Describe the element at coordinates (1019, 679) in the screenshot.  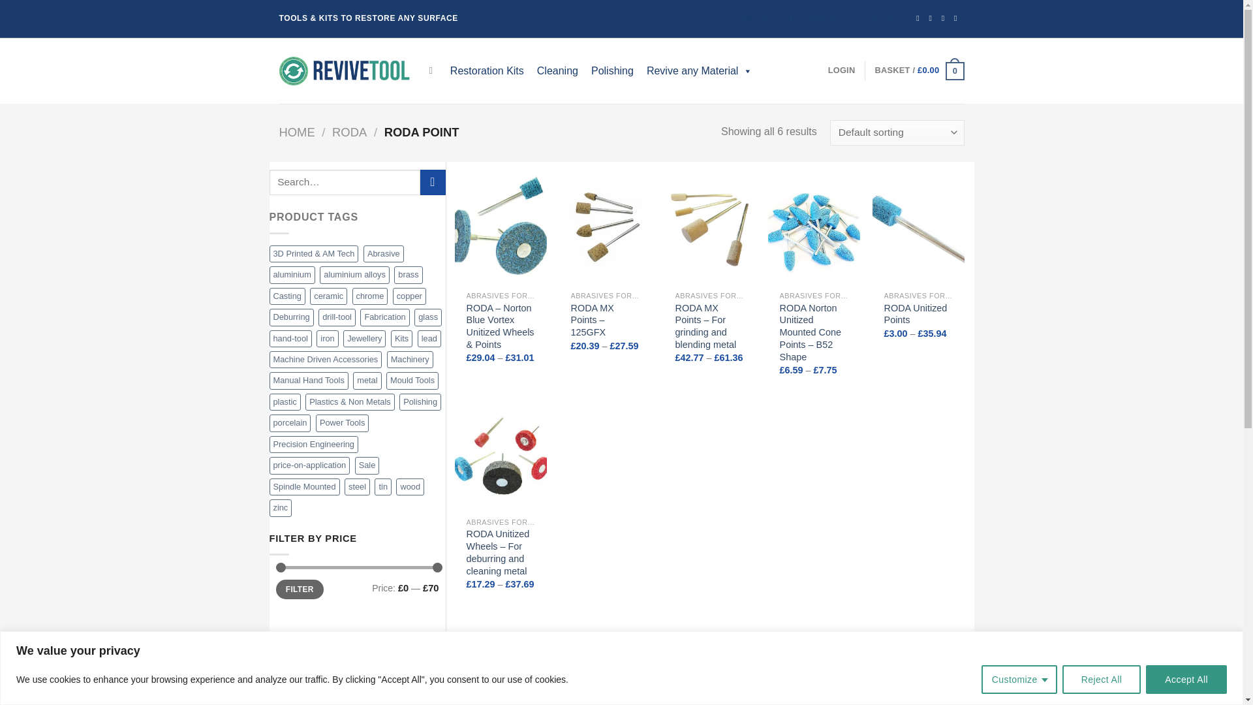
I see `Customize` at that location.